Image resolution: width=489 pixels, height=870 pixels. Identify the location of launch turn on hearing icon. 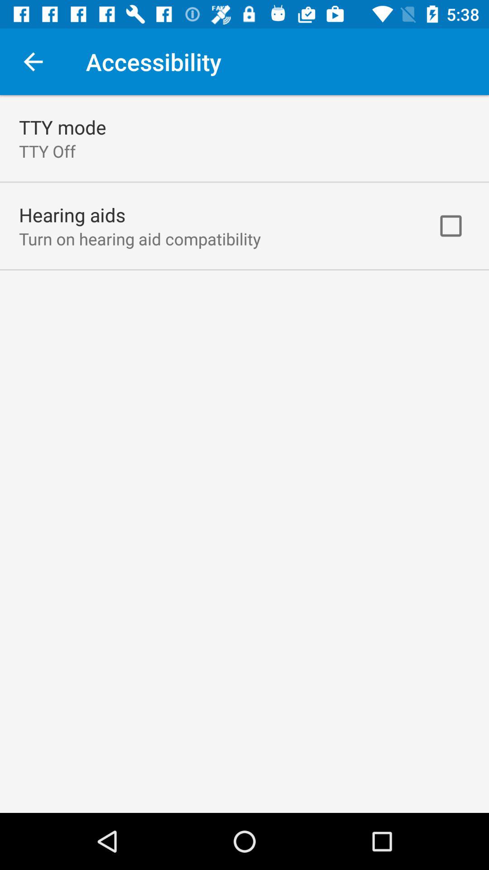
(140, 238).